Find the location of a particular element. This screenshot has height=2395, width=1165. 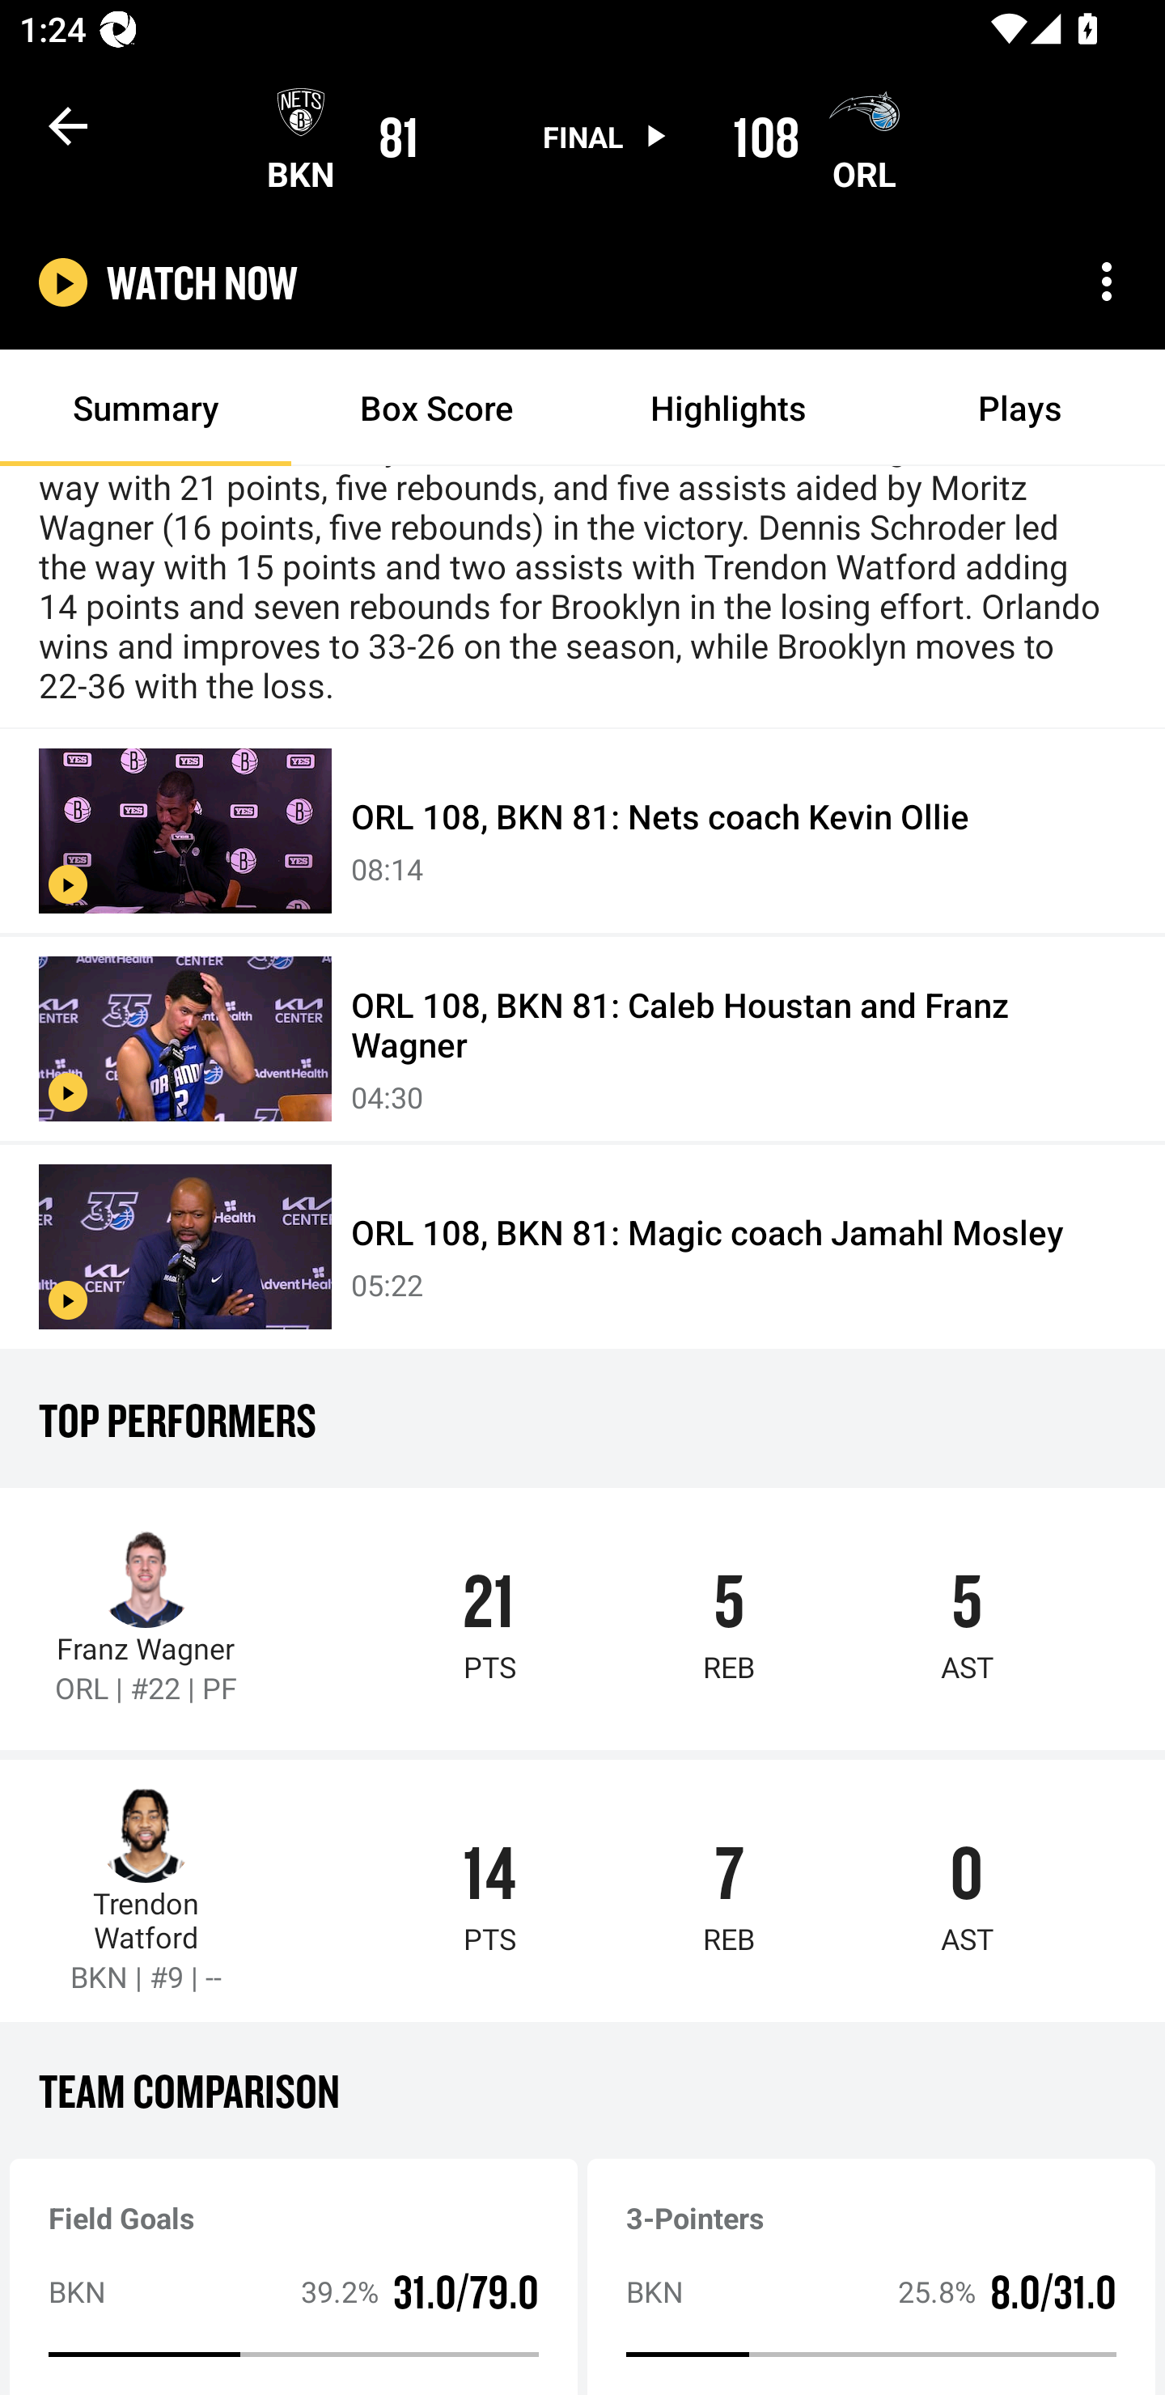

Highlights is located at coordinates (728, 408).